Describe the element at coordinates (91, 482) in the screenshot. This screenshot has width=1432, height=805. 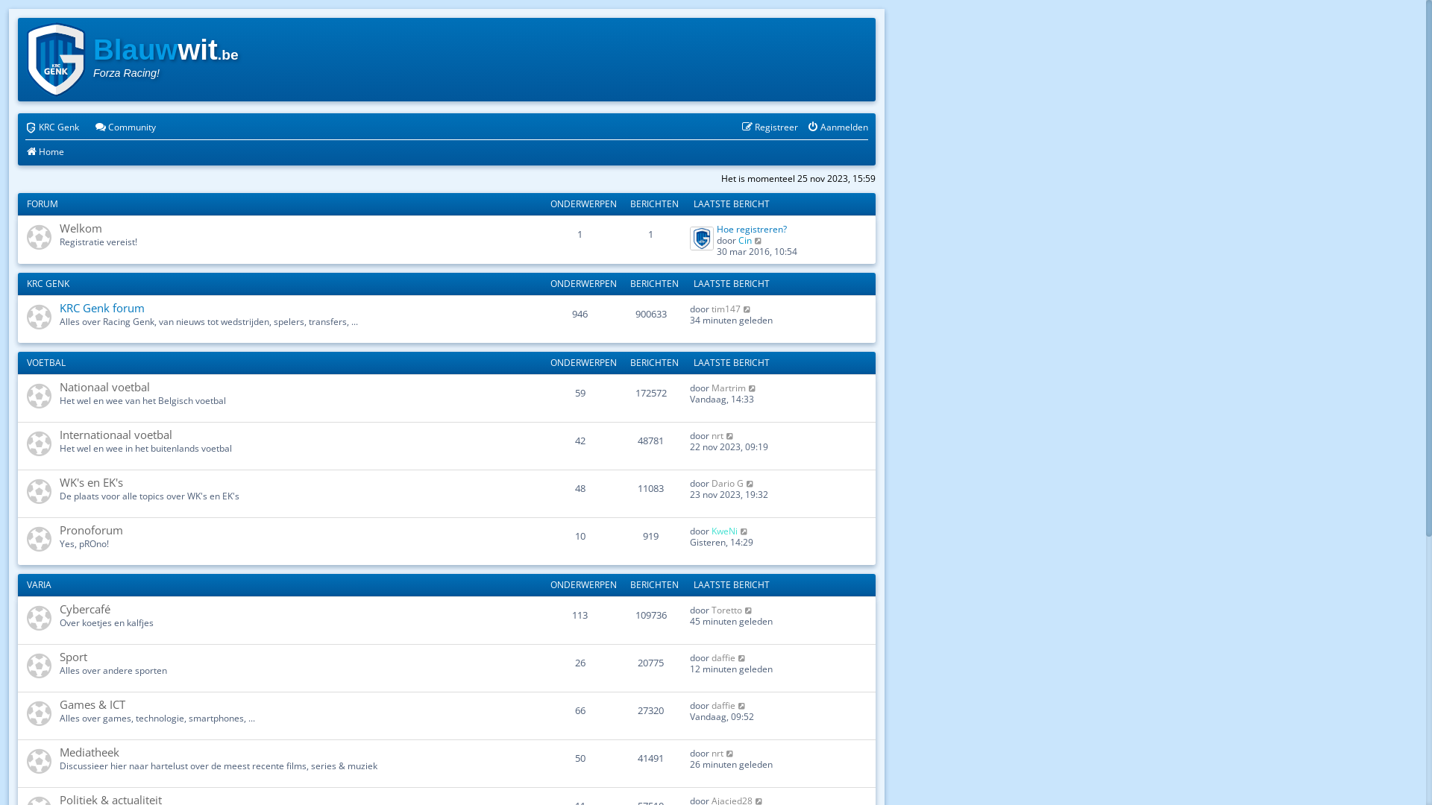
I see `WK's en EK's` at that location.